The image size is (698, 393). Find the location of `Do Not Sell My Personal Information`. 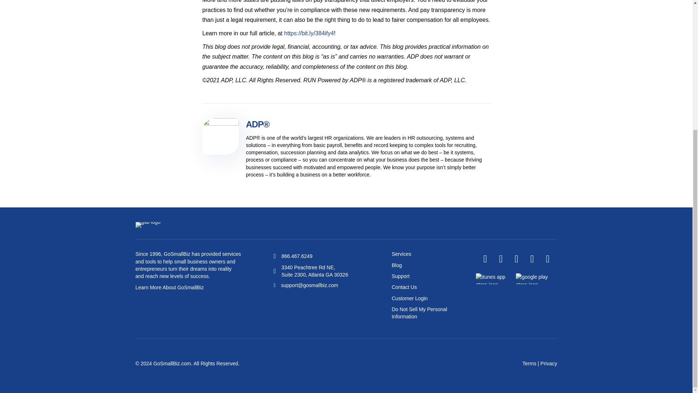

Do Not Sell My Personal Information is located at coordinates (420, 313).